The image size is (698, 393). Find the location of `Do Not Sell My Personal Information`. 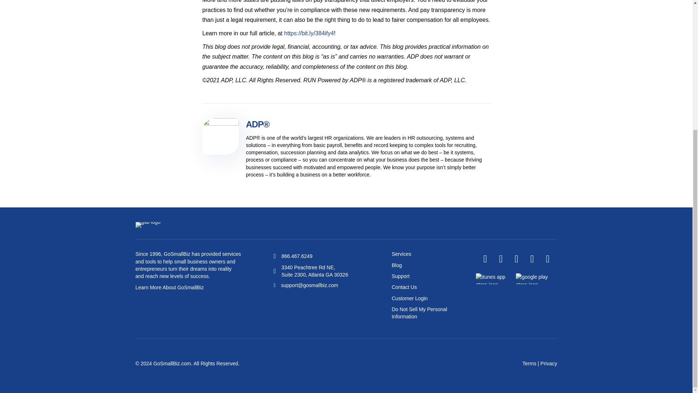

Do Not Sell My Personal Information is located at coordinates (420, 313).